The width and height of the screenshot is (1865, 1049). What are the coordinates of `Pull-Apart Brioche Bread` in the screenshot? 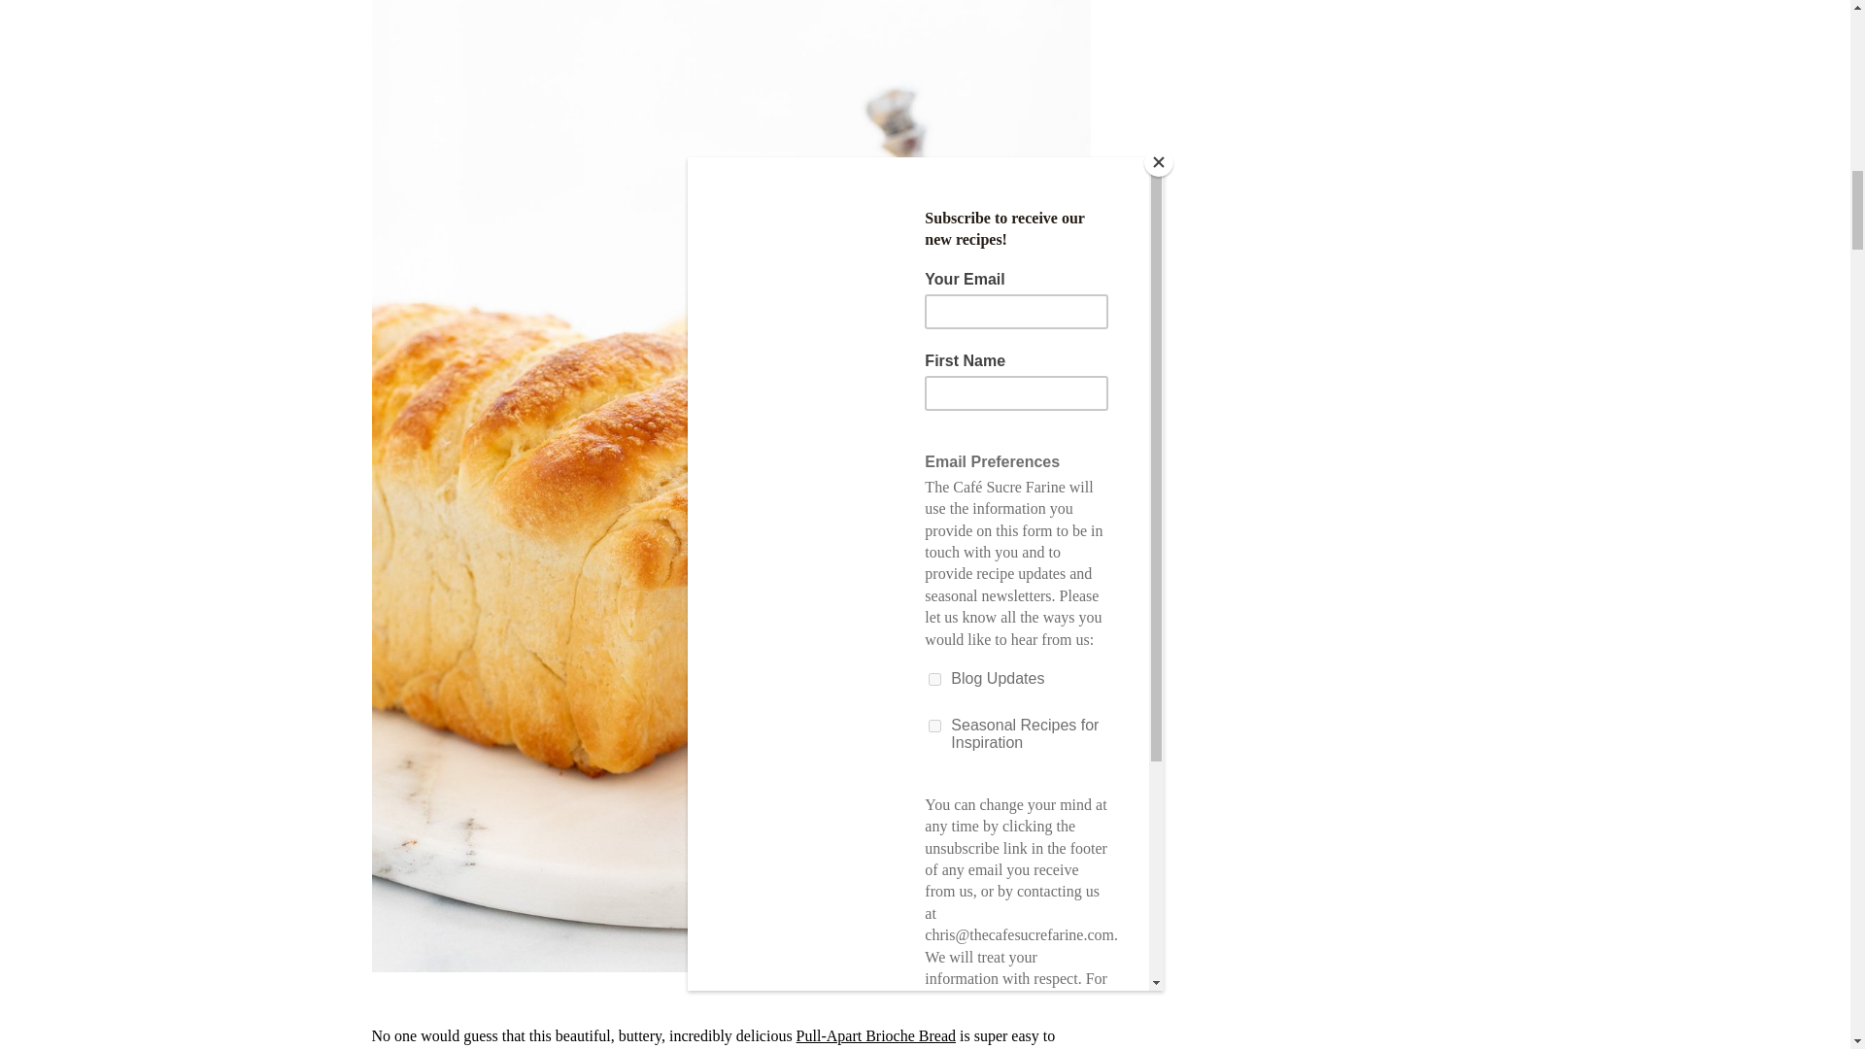 It's located at (875, 1035).